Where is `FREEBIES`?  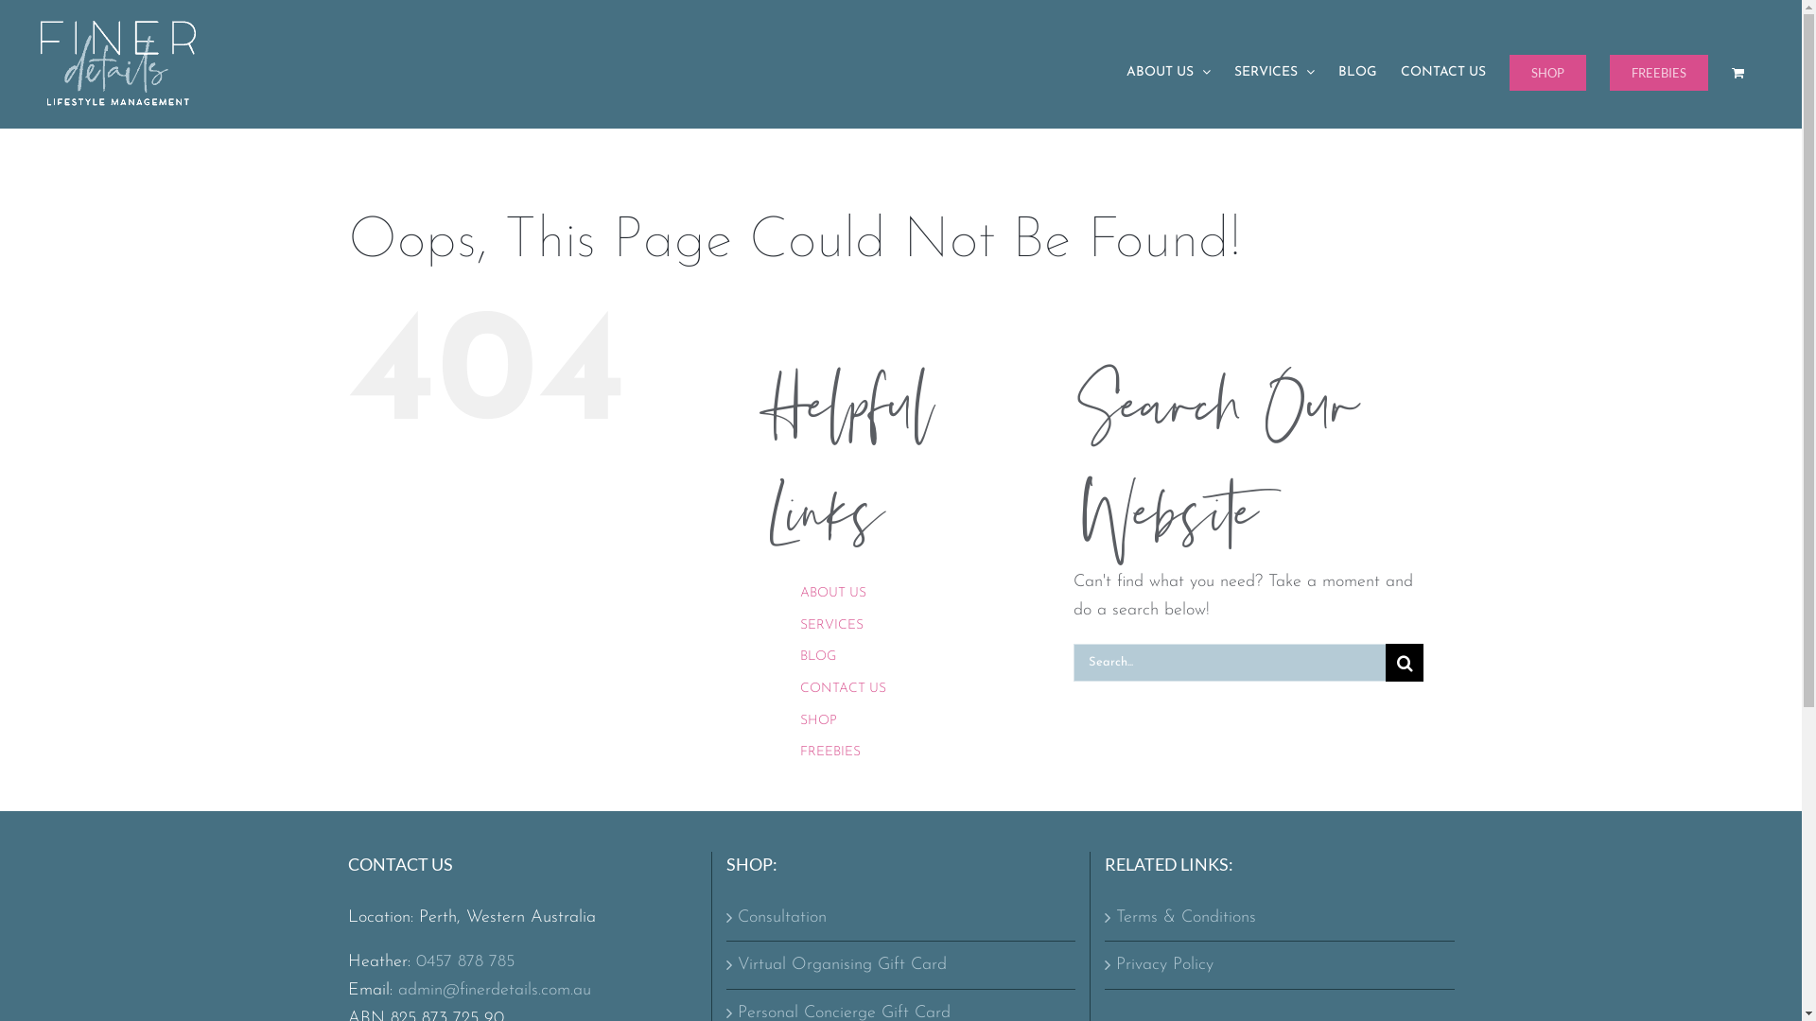 FREEBIES is located at coordinates (830, 753).